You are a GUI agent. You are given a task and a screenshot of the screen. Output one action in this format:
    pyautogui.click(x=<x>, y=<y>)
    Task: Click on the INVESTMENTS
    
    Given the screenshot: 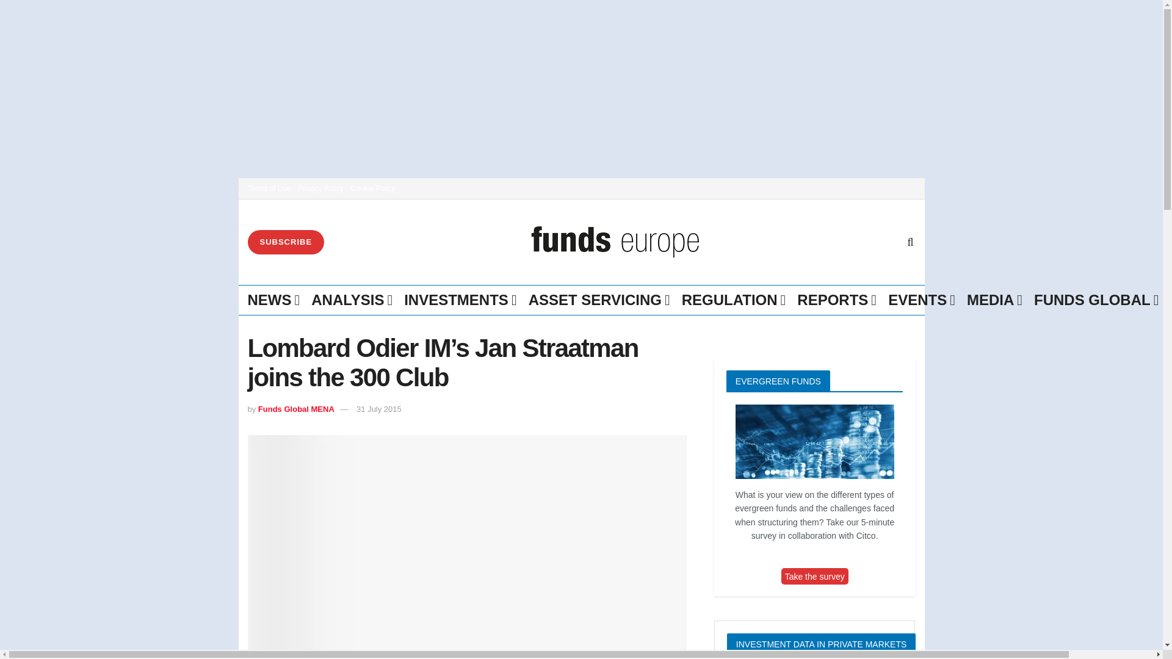 What is the action you would take?
    pyautogui.click(x=459, y=300)
    